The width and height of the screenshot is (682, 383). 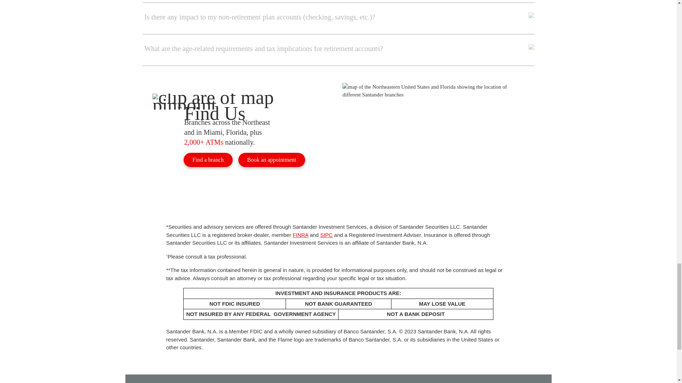 I want to click on Find a branch, so click(x=208, y=160).